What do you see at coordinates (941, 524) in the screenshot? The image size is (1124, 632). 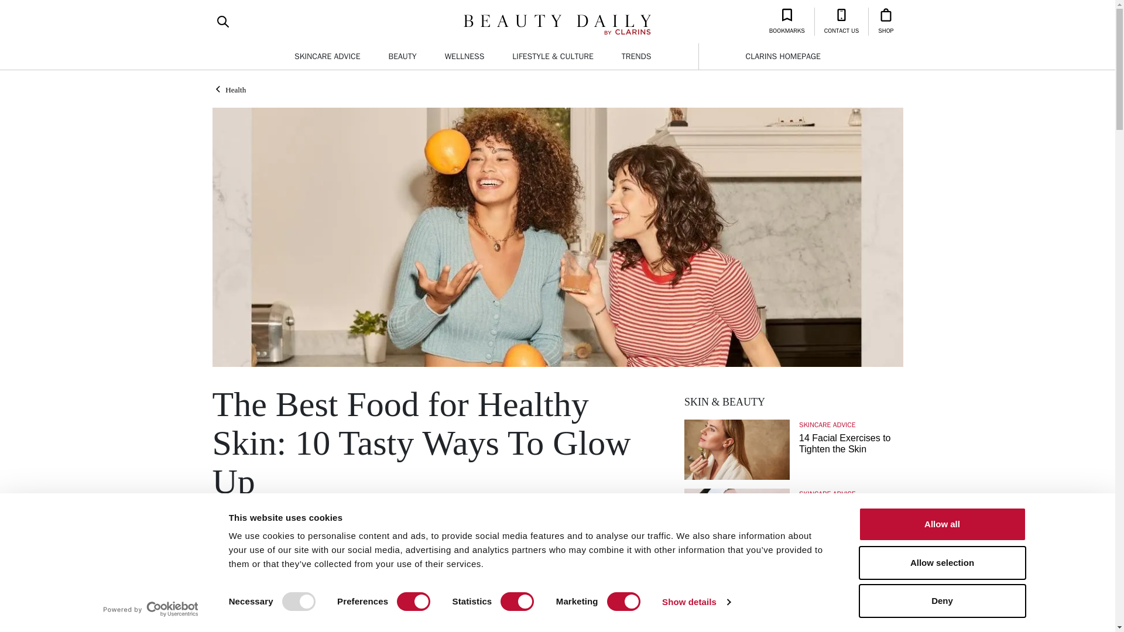 I see `Allow all` at bounding box center [941, 524].